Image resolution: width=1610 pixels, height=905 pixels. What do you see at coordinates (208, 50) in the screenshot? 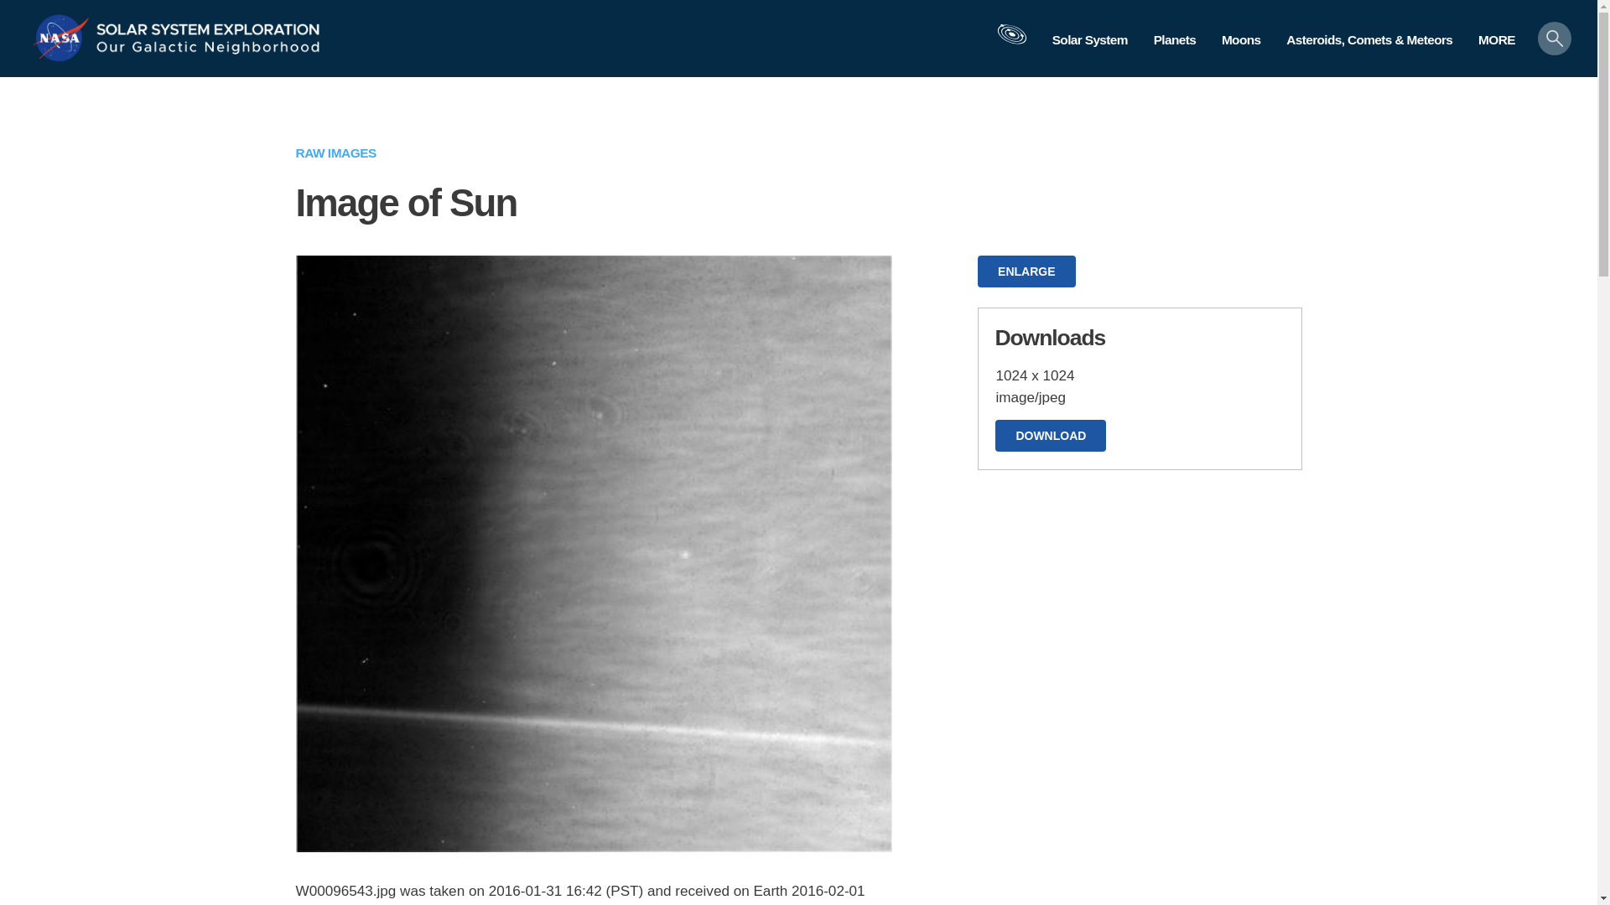
I see `Our Galactic Neighborhood` at bounding box center [208, 50].